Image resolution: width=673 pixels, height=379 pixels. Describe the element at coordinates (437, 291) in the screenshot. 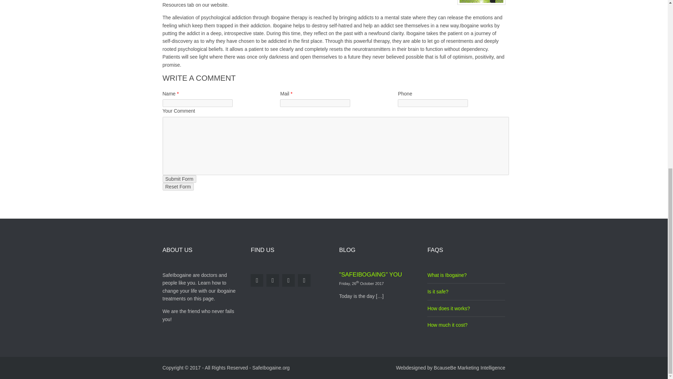

I see `Is it safe?` at that location.